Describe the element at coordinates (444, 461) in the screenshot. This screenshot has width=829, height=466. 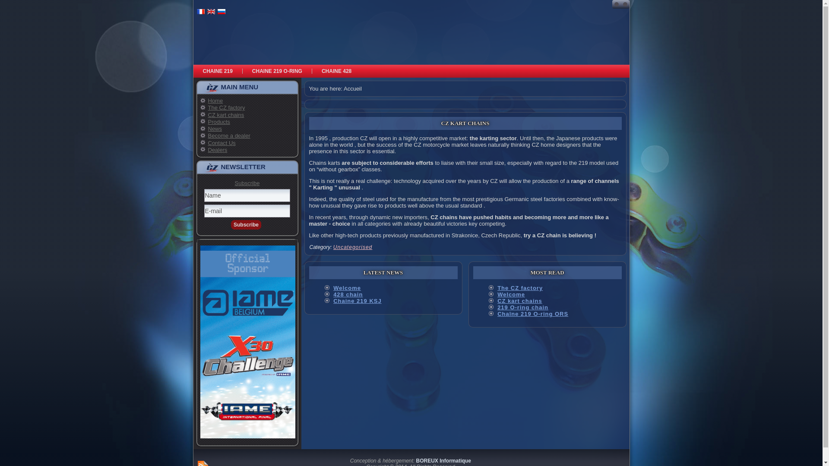
I see `BOREUX Informatique` at that location.